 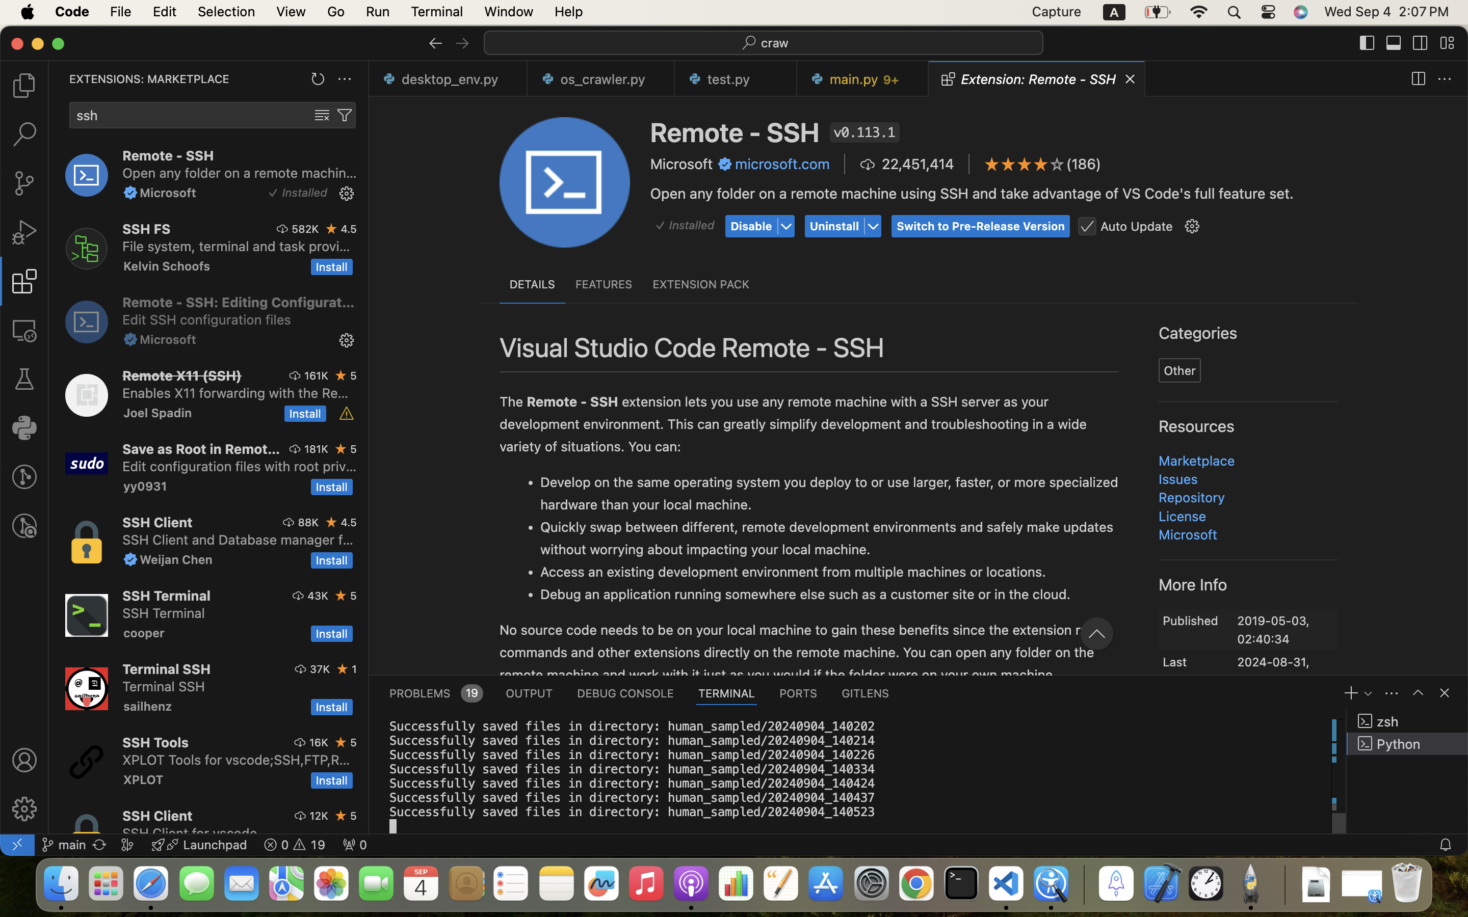 What do you see at coordinates (316, 449) in the screenshot?
I see `181K` at bounding box center [316, 449].